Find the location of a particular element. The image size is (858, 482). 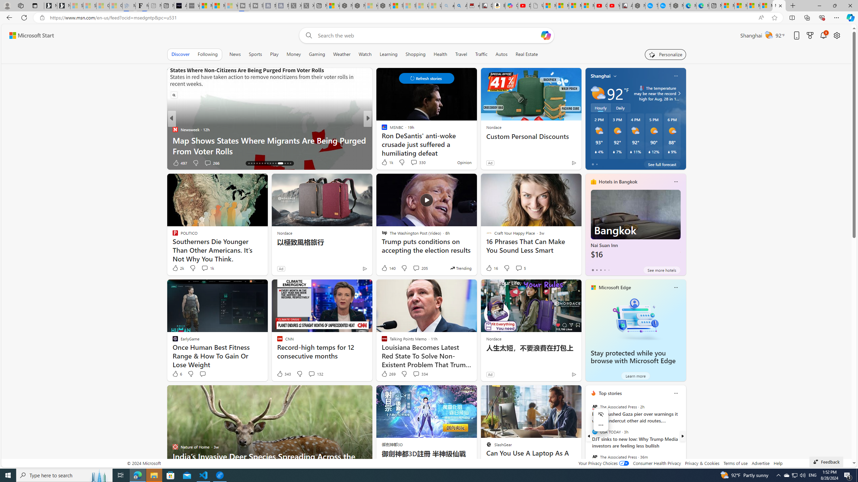

Hide this story is located at coordinates (561, 393).